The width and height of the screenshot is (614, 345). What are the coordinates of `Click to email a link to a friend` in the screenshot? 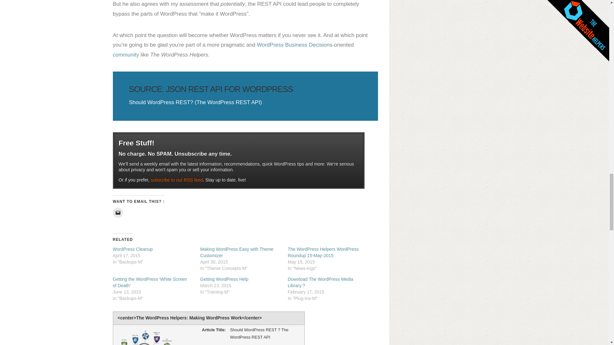 It's located at (118, 213).